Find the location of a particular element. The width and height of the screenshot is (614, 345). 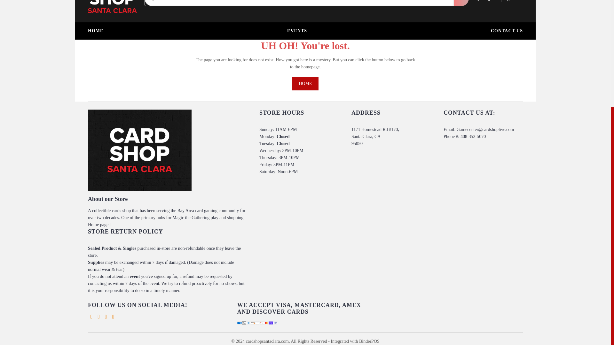

Mastercard is located at coordinates (266, 323).